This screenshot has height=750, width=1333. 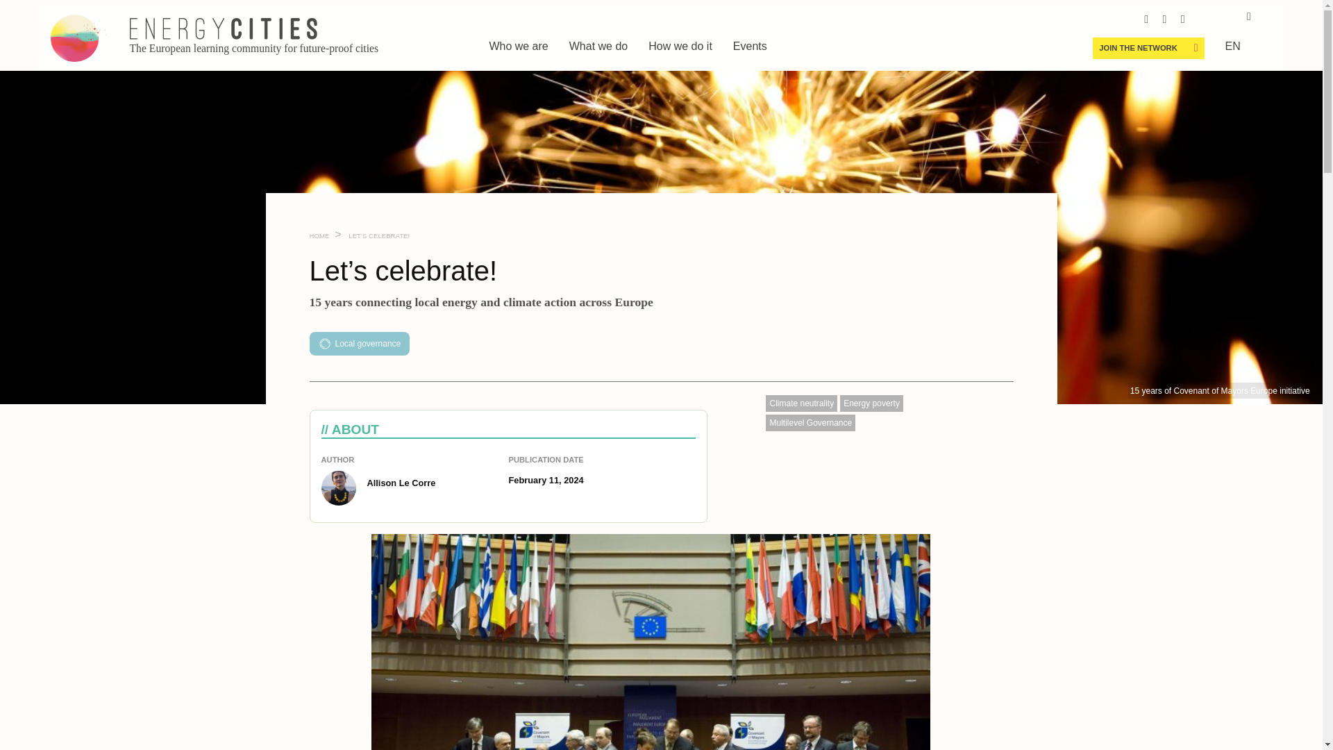 What do you see at coordinates (518, 46) in the screenshot?
I see `Who we are` at bounding box center [518, 46].